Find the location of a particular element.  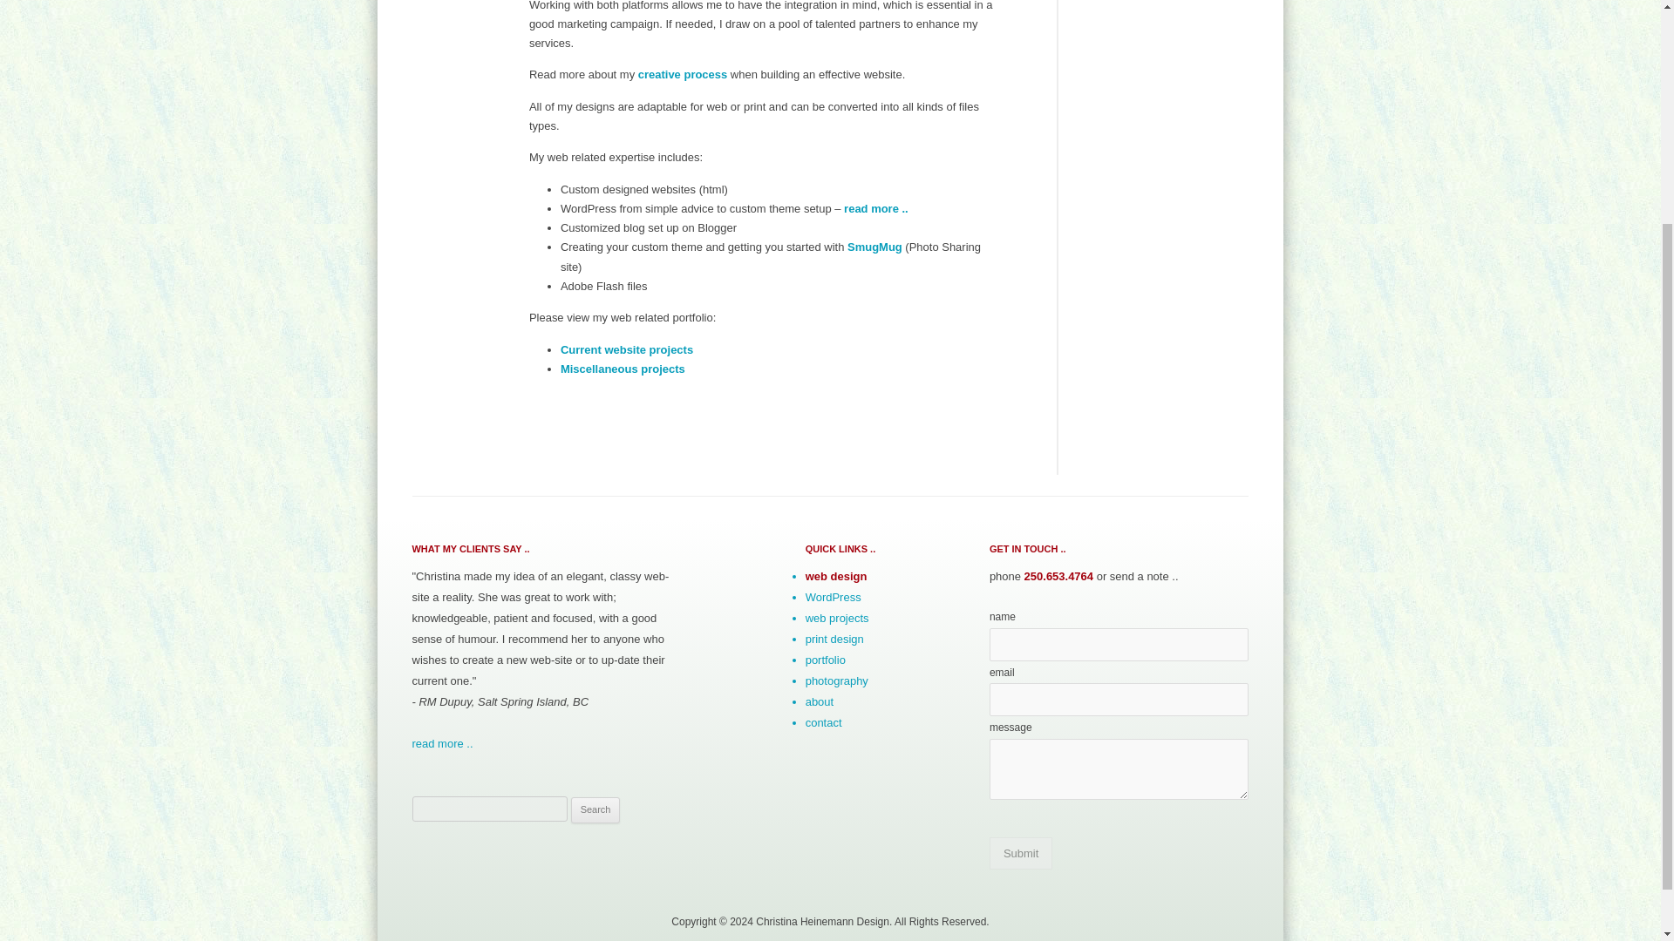

web projects is located at coordinates (837, 619).